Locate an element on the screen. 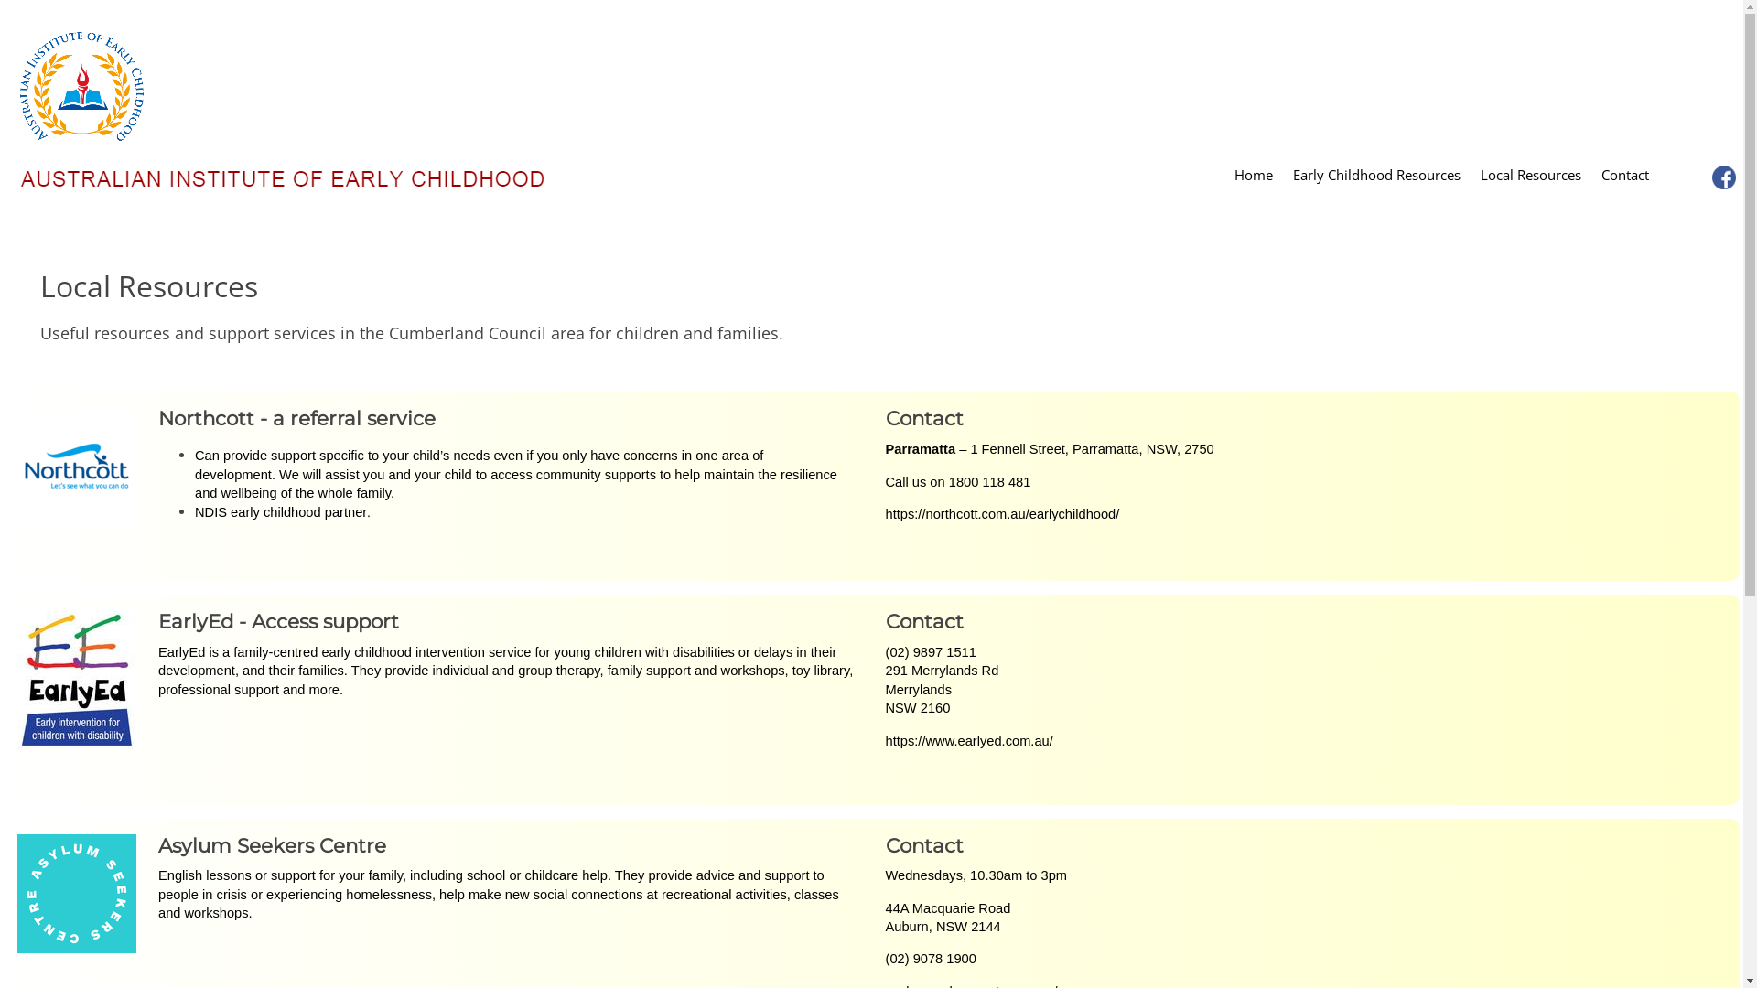 The image size is (1757, 988). NDIS early childhood partner is located at coordinates (281, 512).